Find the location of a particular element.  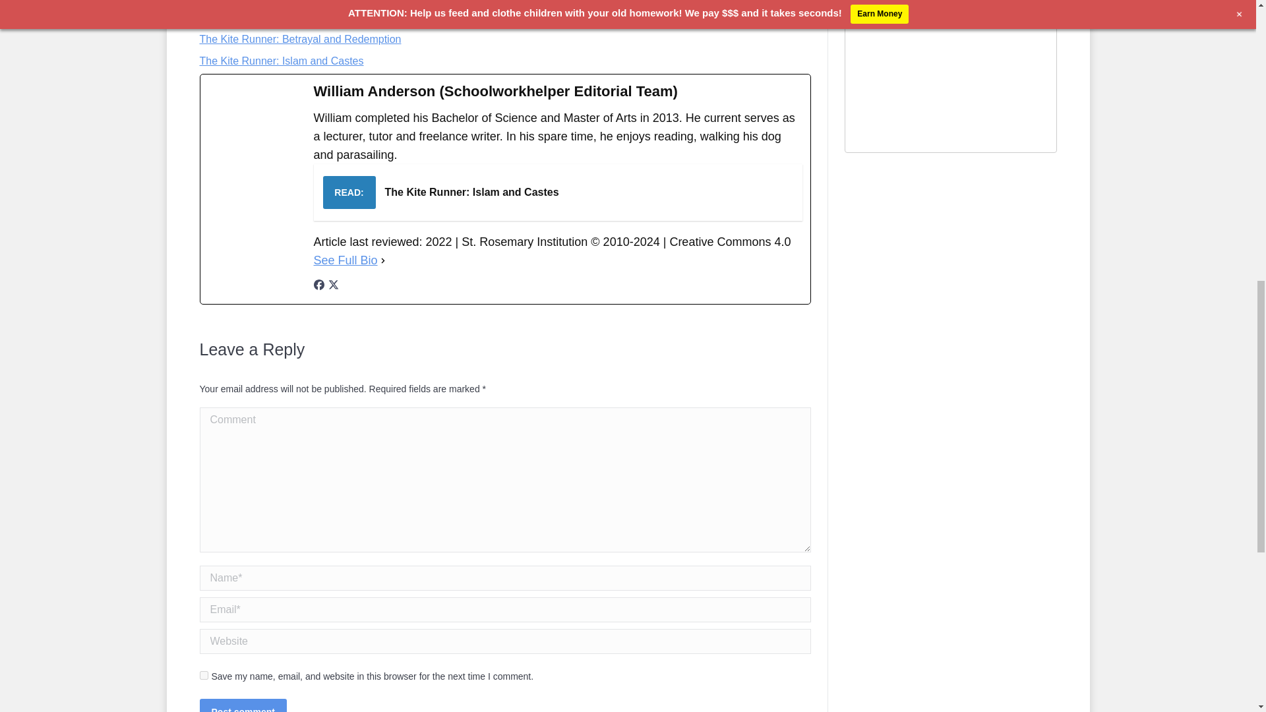

The Kite Runner: Islam and Castes is located at coordinates (281, 61).